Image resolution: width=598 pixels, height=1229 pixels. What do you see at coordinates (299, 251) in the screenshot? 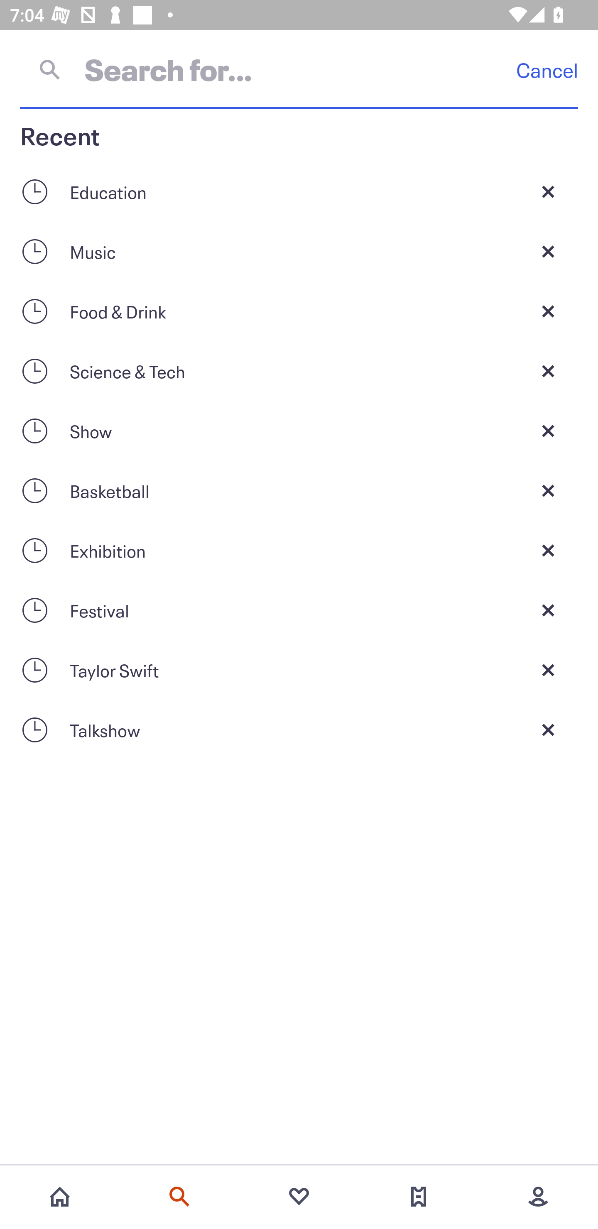
I see `Music Close current screen` at bounding box center [299, 251].